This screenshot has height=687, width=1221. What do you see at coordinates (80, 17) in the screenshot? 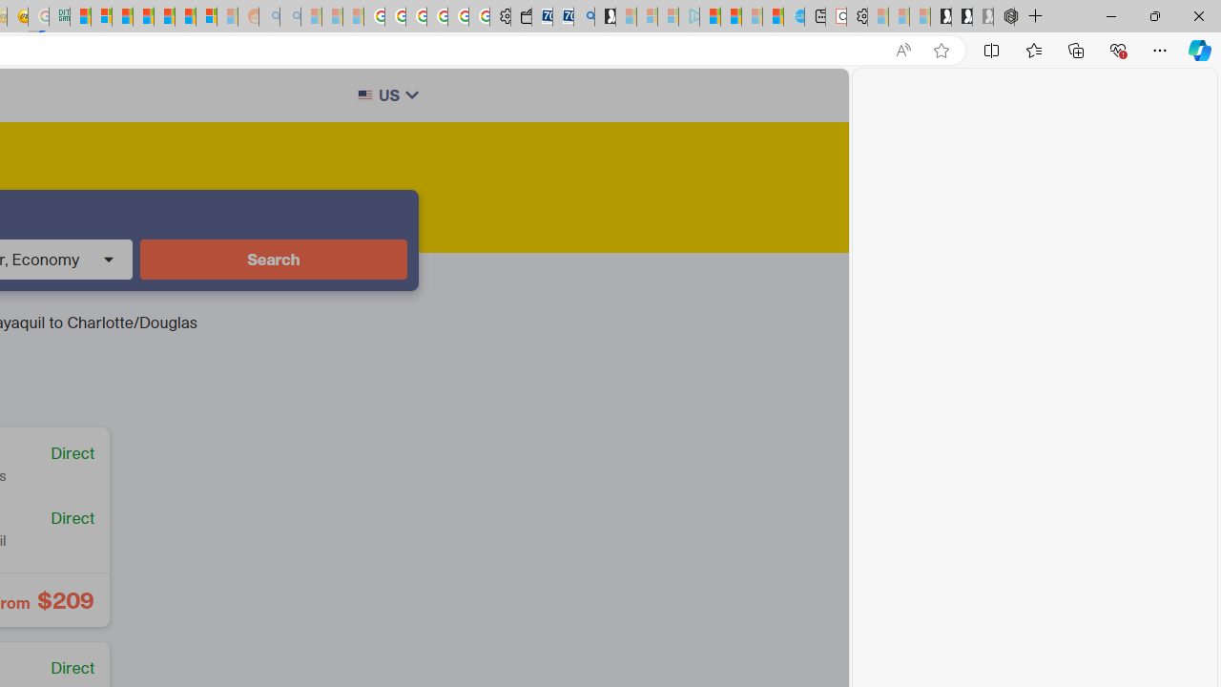
I see `MSNBC - MSN` at bounding box center [80, 17].